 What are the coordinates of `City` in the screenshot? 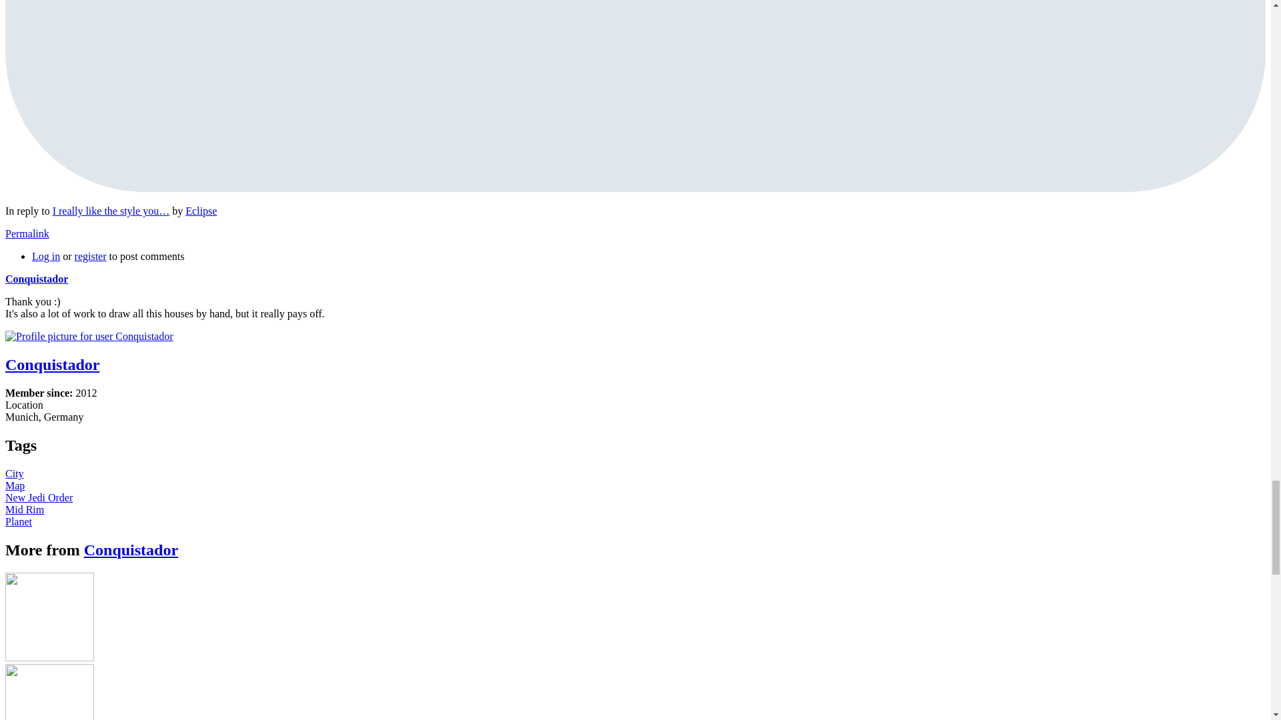 It's located at (15, 473).